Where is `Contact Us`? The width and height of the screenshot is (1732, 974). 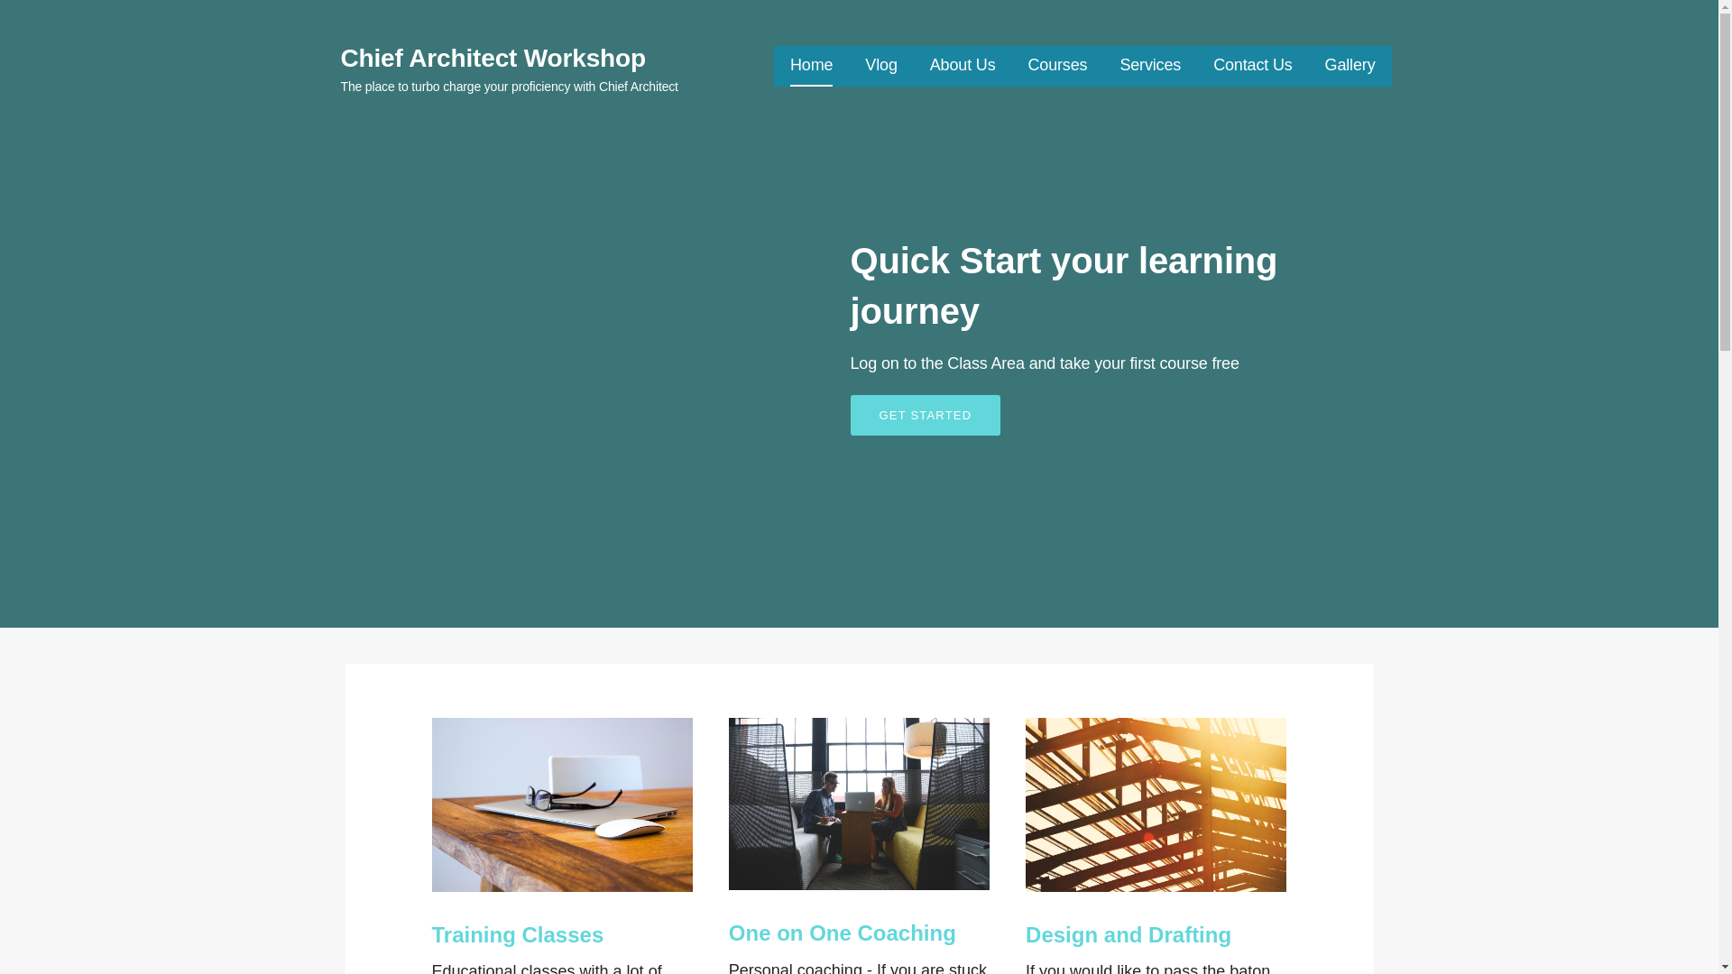
Contact Us is located at coordinates (1252, 66).